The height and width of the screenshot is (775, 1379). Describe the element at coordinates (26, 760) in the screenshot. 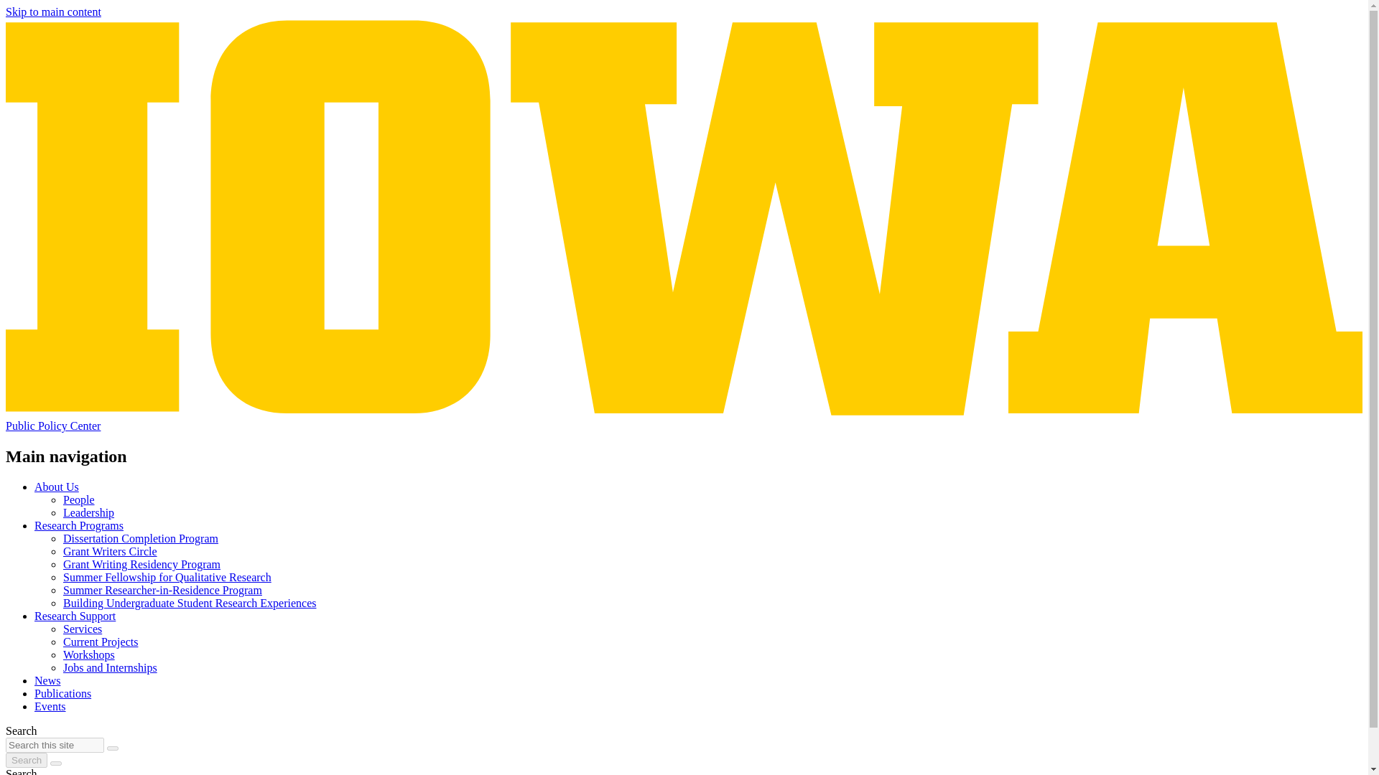

I see `Search` at that location.